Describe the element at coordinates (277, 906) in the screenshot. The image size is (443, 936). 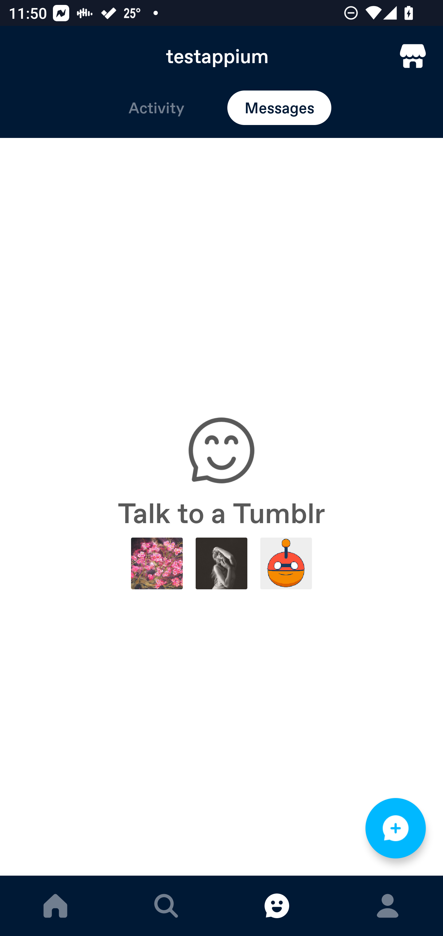
I see `MESSAGES` at that location.